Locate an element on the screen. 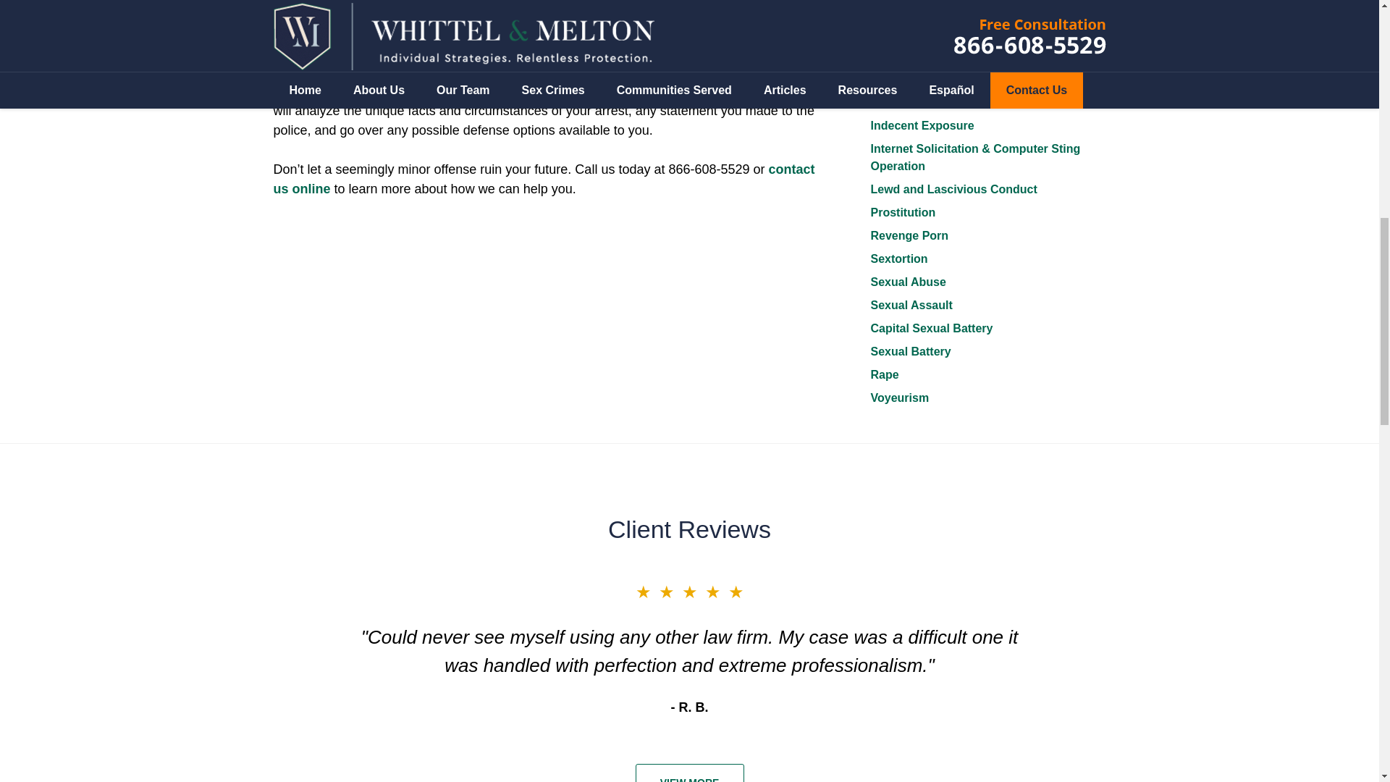 This screenshot has height=782, width=1390. Human Trafficking is located at coordinates (921, 102).